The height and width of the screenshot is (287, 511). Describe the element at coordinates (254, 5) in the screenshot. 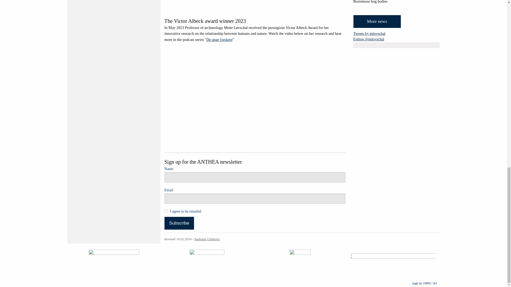

I see `YouTube video player` at that location.